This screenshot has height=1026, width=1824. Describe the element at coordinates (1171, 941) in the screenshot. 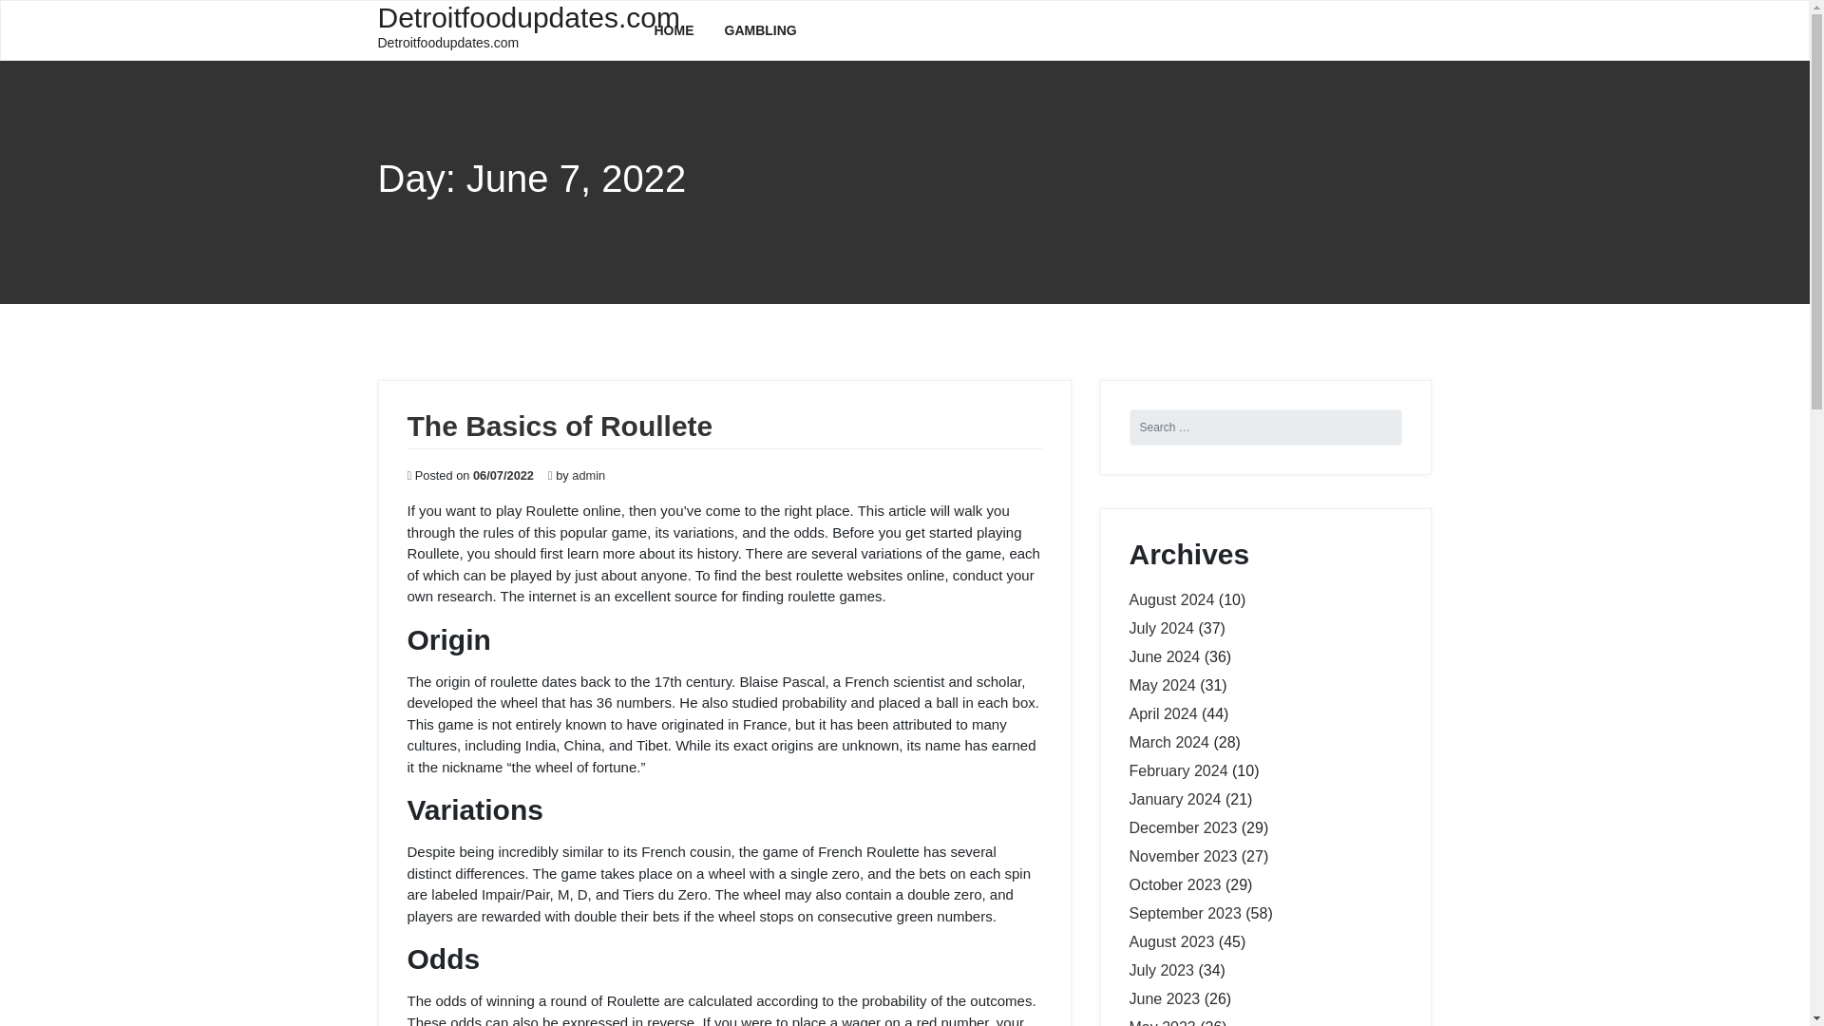

I see `August 2023` at that location.